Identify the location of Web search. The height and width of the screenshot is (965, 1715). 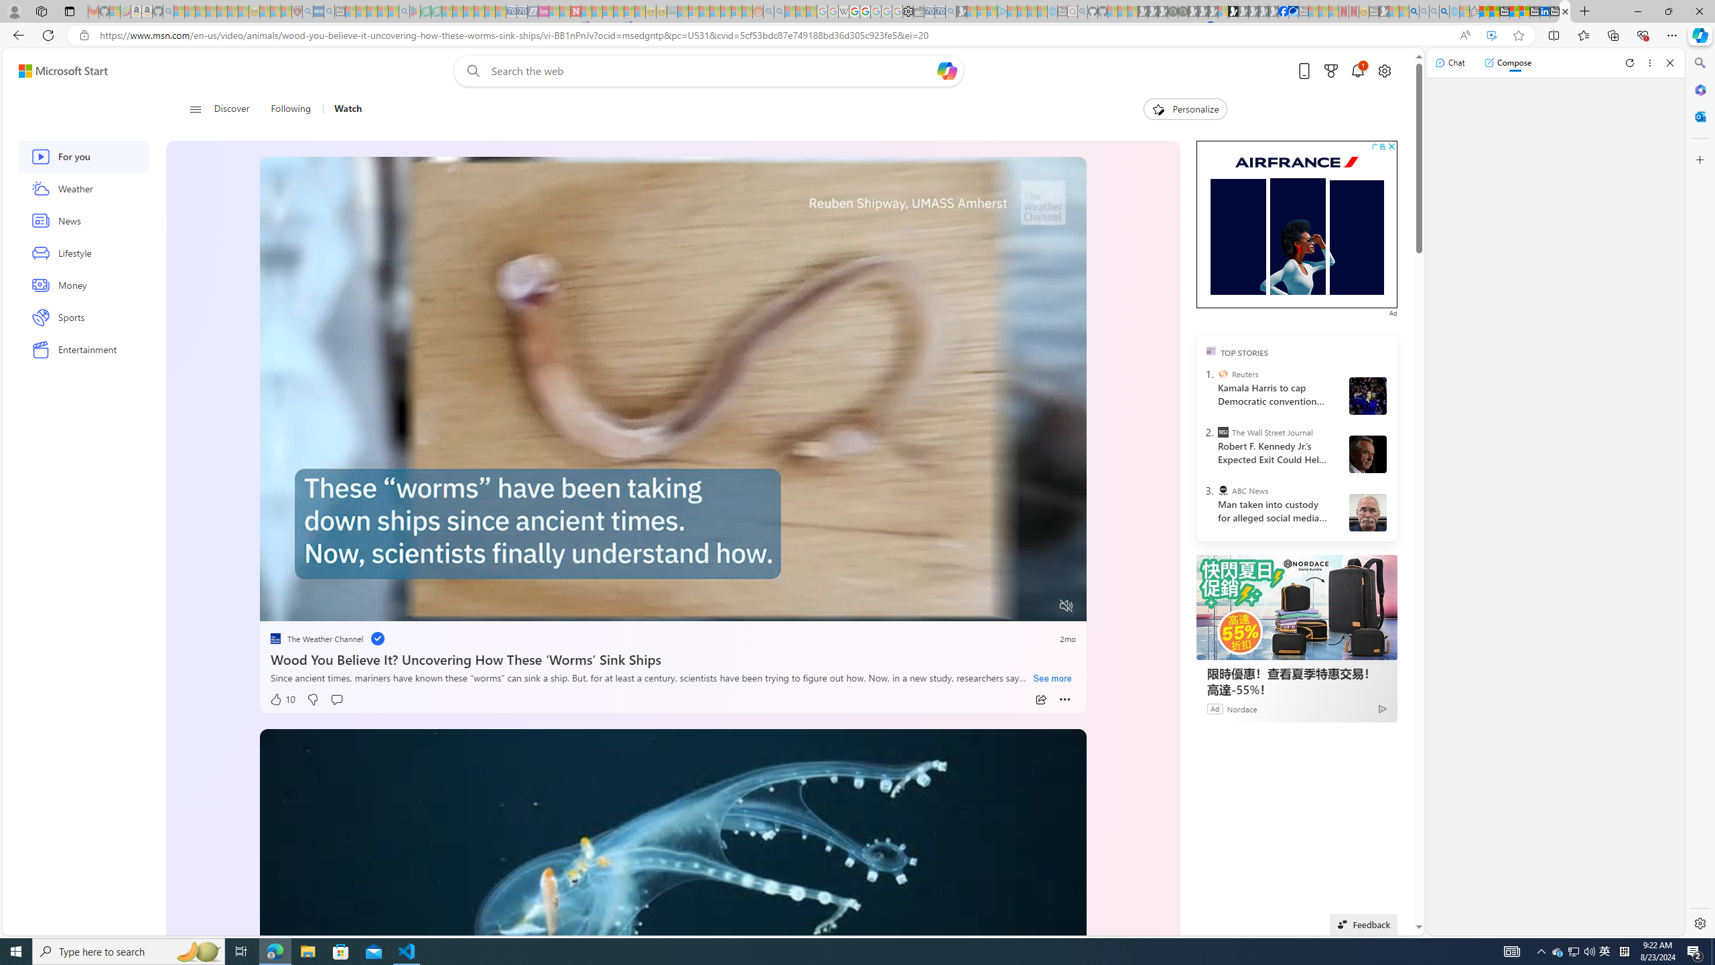
(470, 71).